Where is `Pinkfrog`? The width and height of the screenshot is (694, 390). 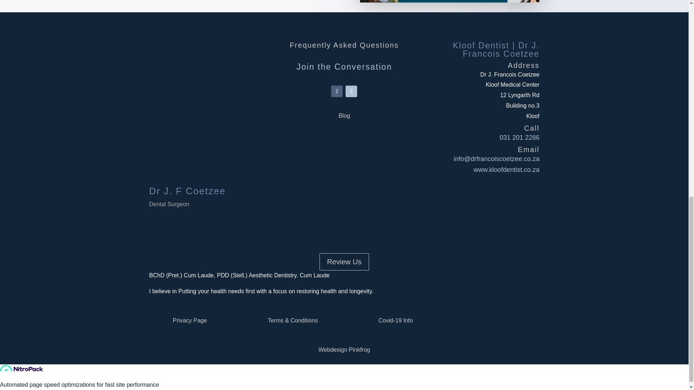
Pinkfrog is located at coordinates (359, 350).